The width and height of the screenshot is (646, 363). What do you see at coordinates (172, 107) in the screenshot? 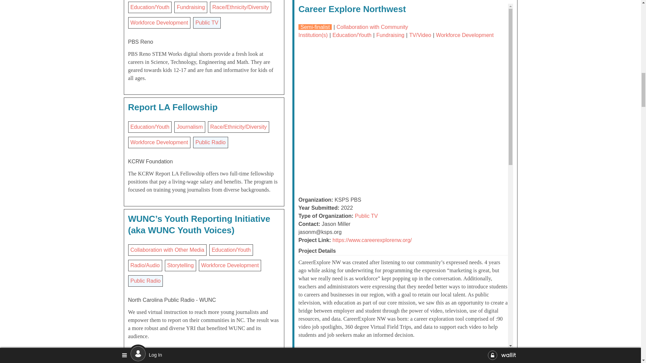
I see `Report LA Fellowship` at bounding box center [172, 107].